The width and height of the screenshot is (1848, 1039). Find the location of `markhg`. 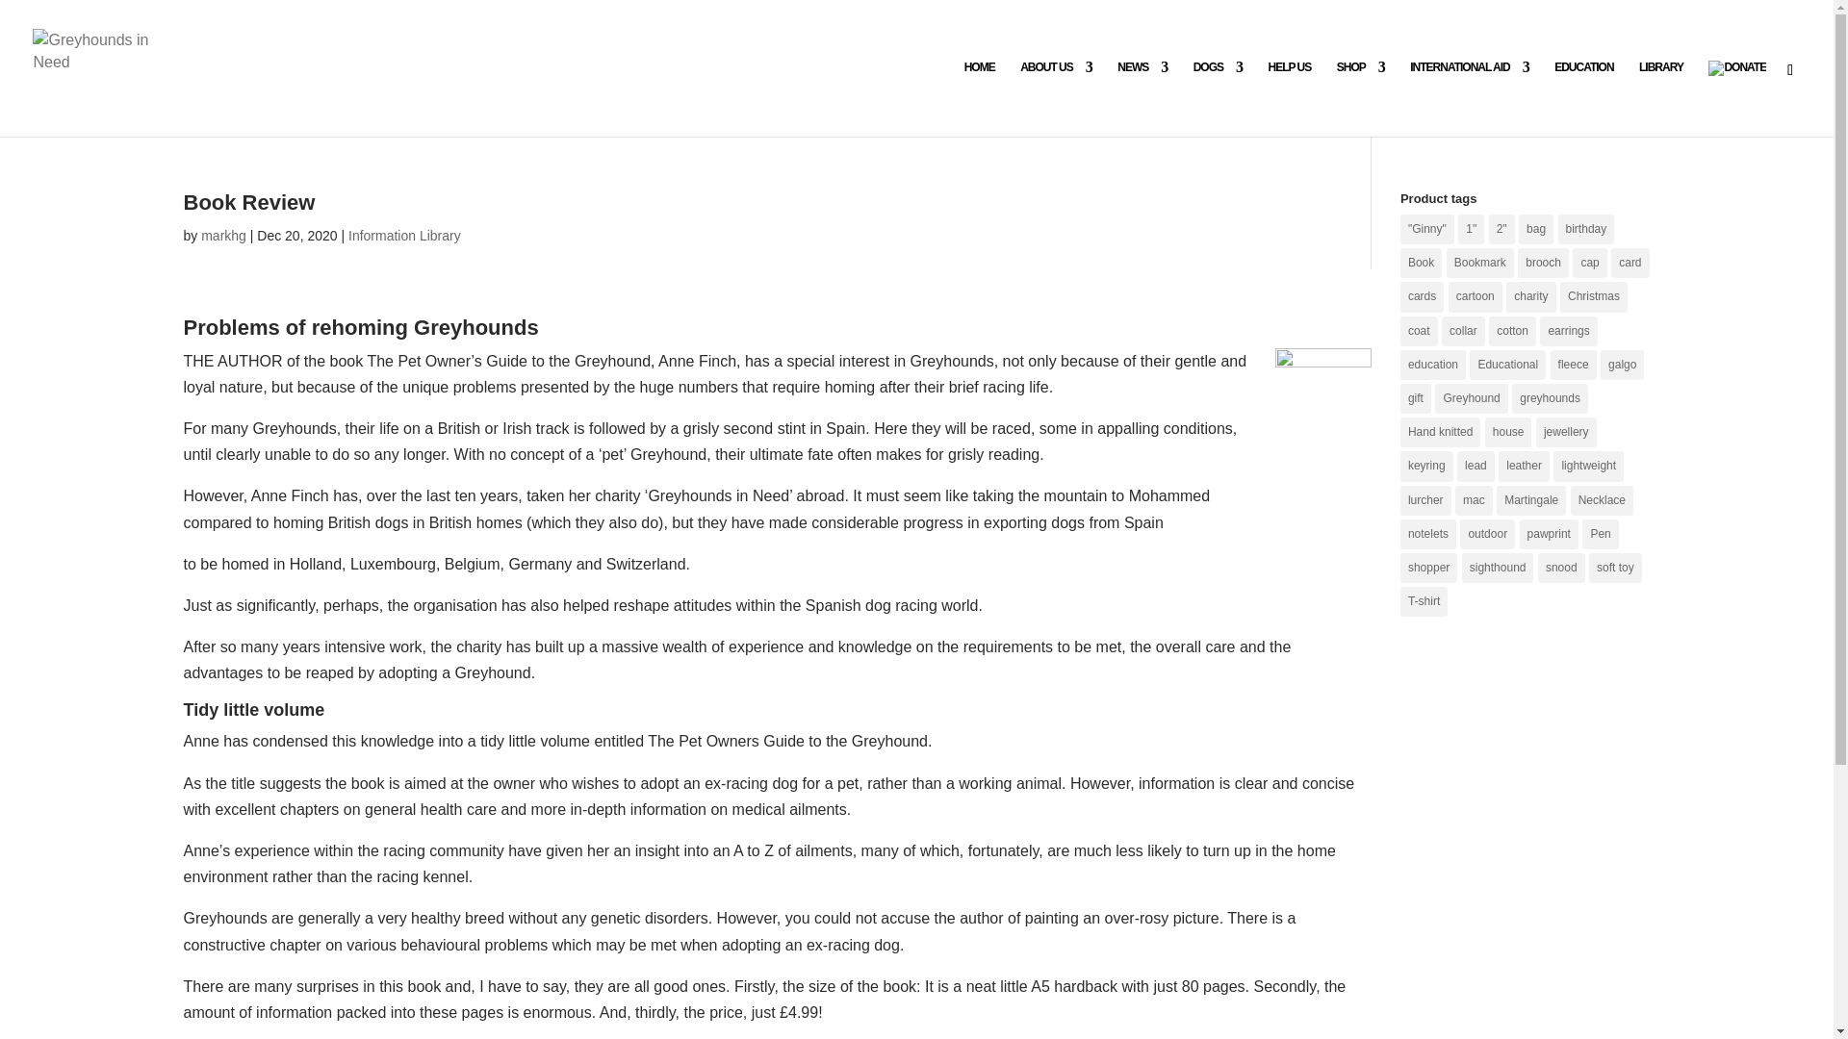

markhg is located at coordinates (223, 235).